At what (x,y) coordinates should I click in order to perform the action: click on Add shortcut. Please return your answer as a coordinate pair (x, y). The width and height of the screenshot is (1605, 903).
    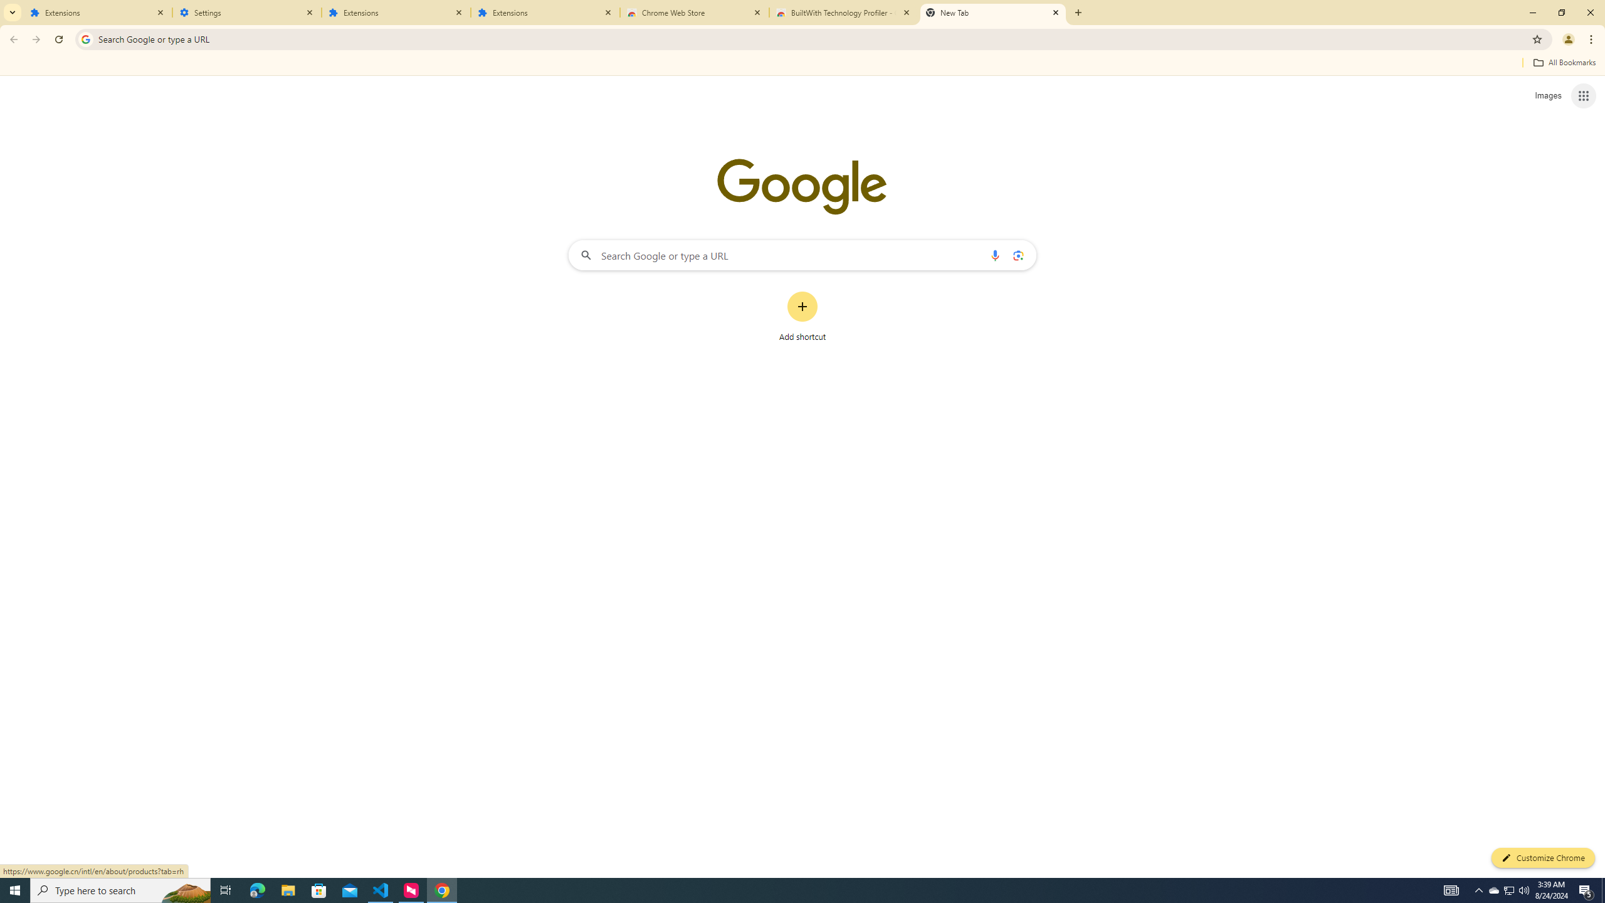
    Looking at the image, I should click on (802, 317).